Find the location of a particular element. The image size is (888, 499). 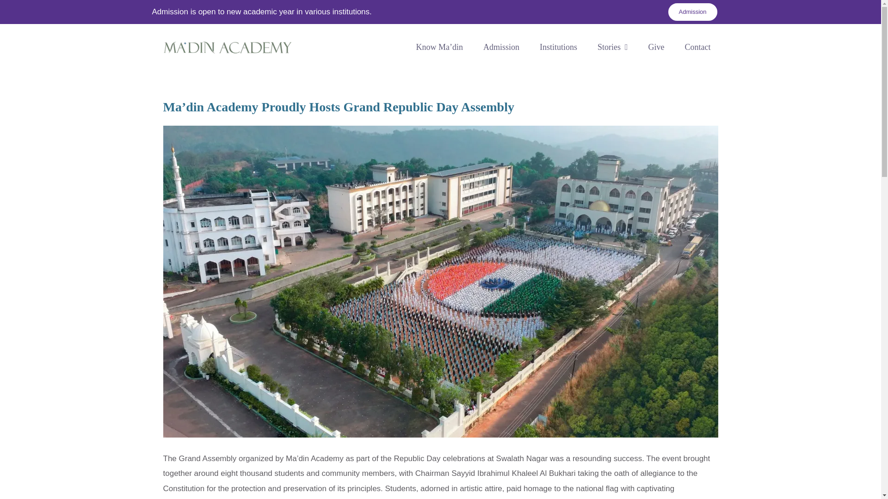

Stories is located at coordinates (613, 47).